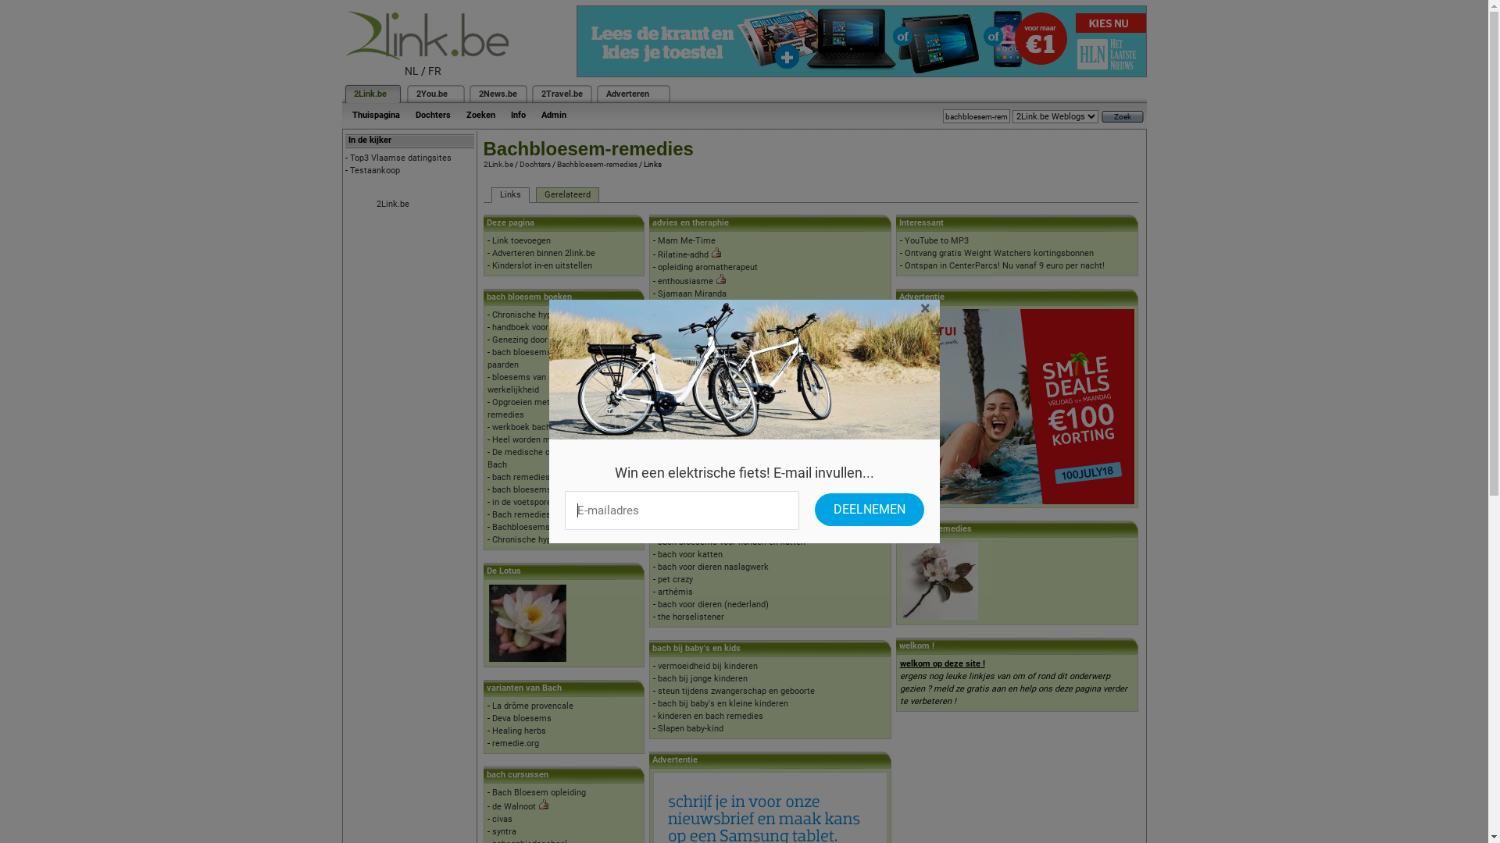 This screenshot has width=1500, height=843. What do you see at coordinates (480, 116) in the screenshot?
I see `Zoeken` at bounding box center [480, 116].